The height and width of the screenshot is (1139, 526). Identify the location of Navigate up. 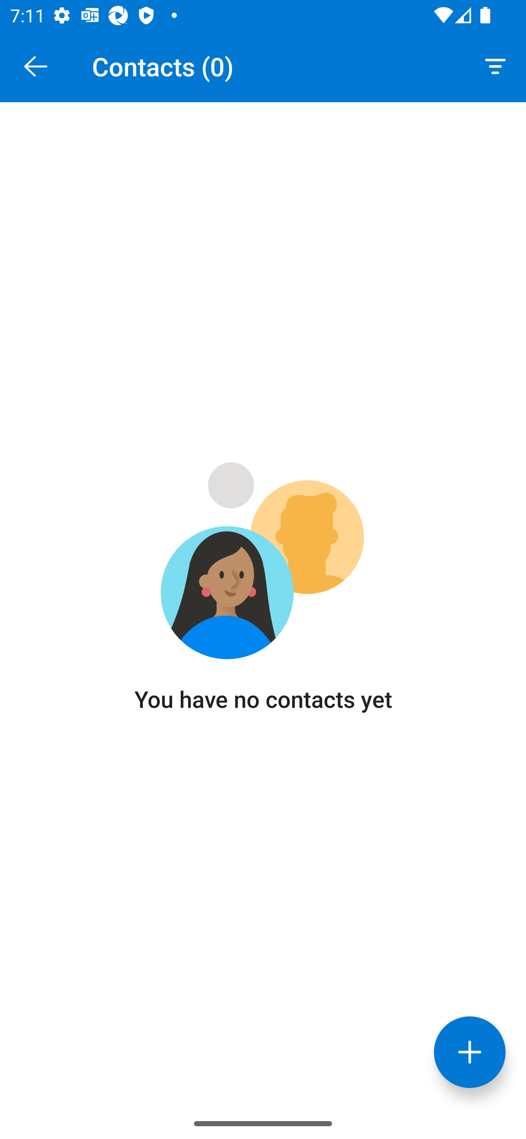
(36, 66).